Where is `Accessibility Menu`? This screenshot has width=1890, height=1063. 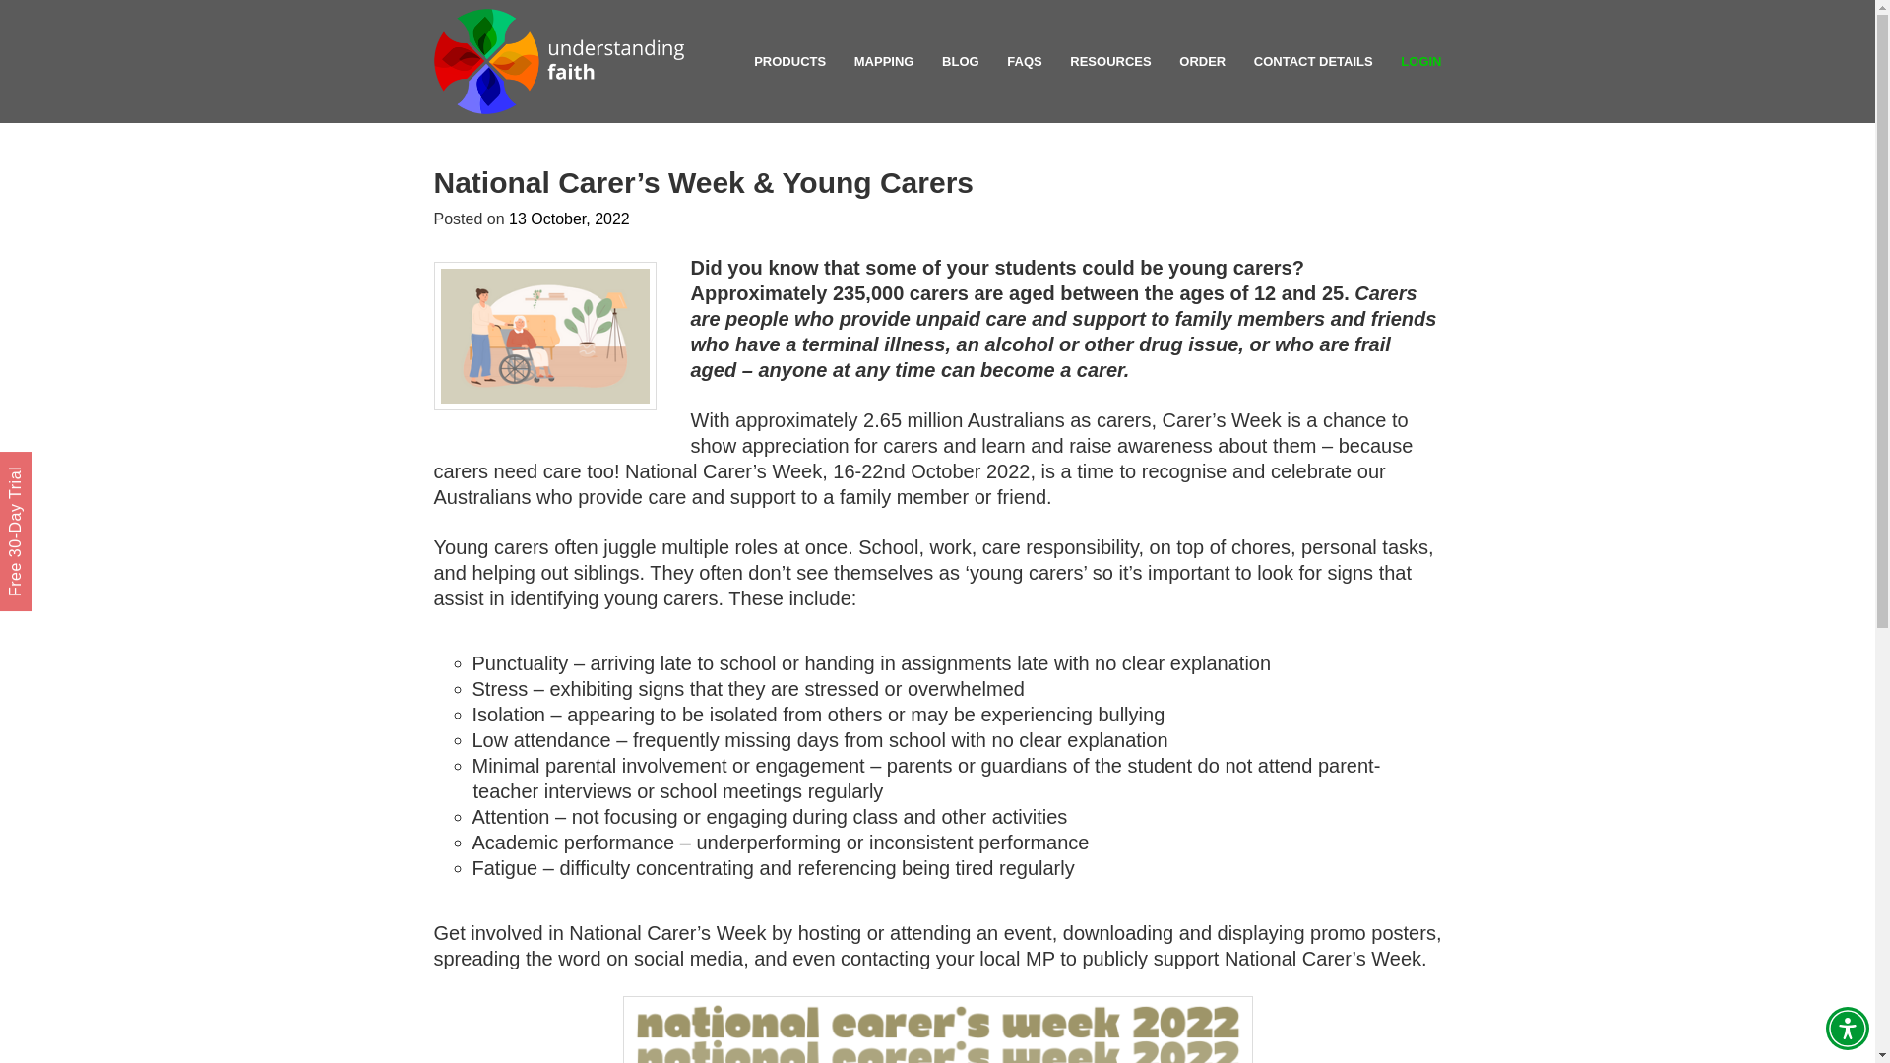
Accessibility Menu is located at coordinates (1847, 1028).